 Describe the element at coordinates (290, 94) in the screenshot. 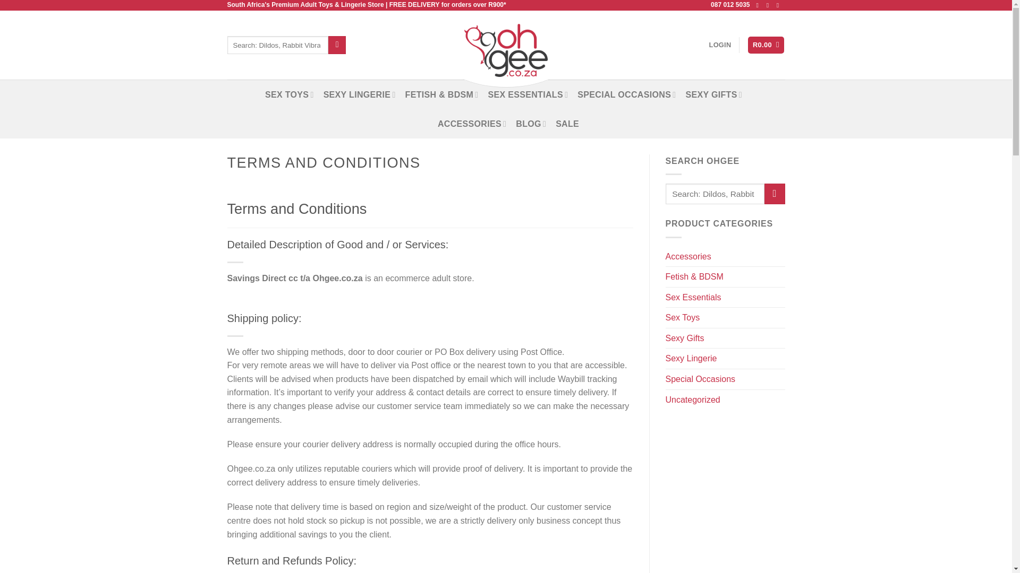

I see `SEX TOYS` at that location.